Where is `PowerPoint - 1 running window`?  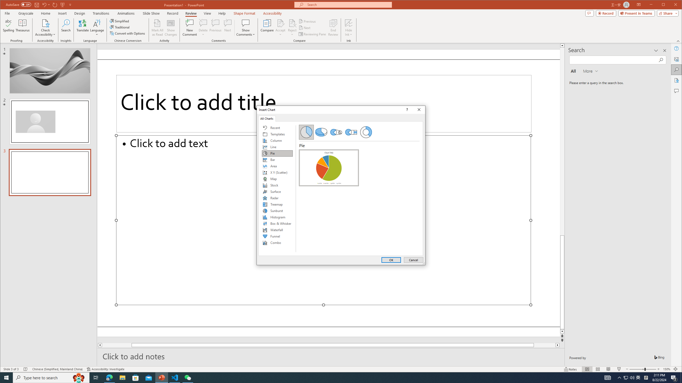
PowerPoint - 1 running window is located at coordinates (162, 378).